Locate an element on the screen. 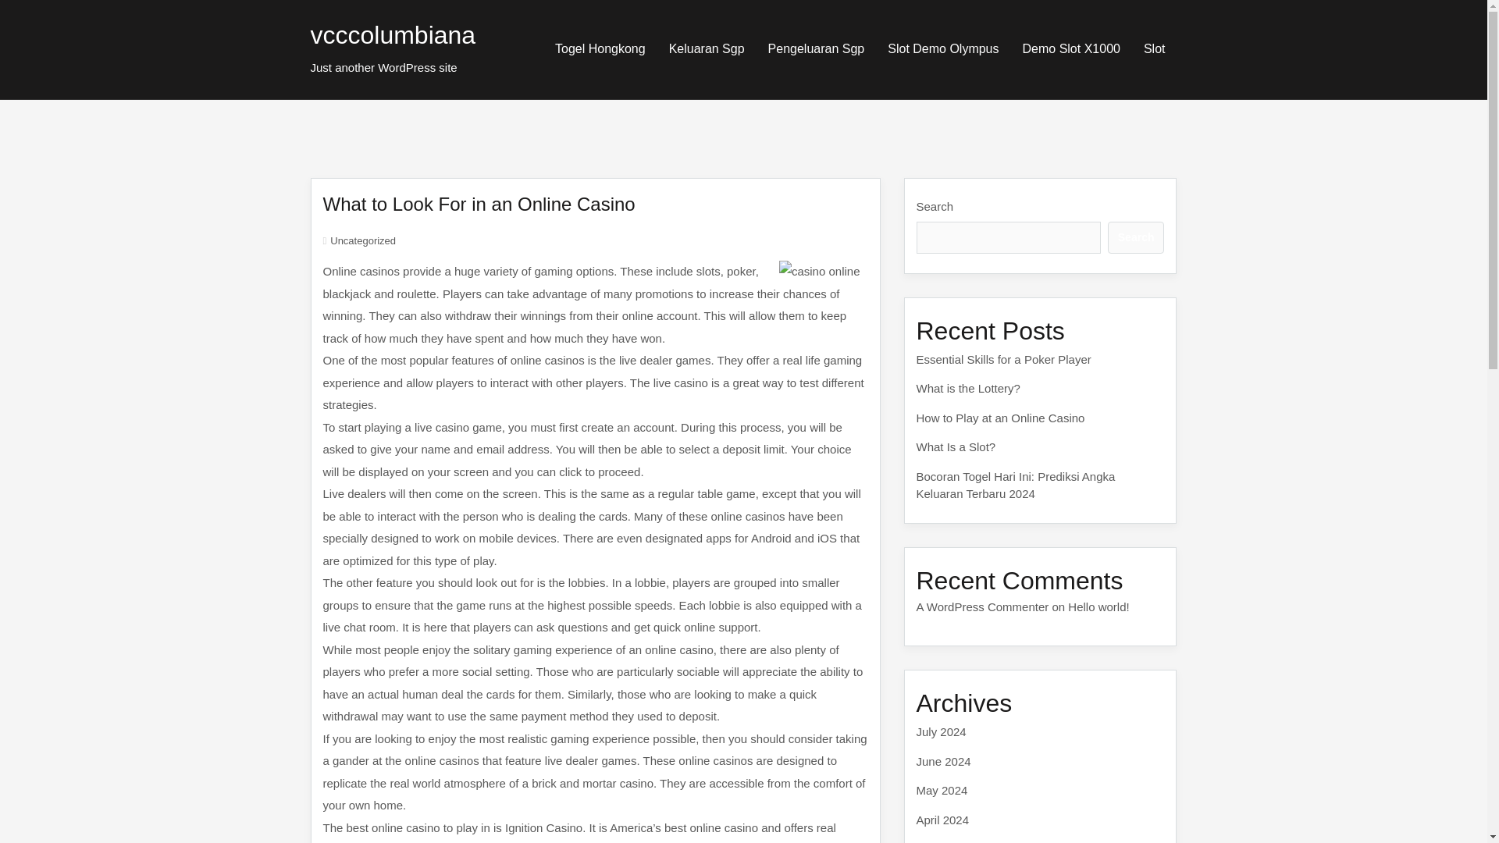  Demo Slot X1000 is located at coordinates (1071, 48).